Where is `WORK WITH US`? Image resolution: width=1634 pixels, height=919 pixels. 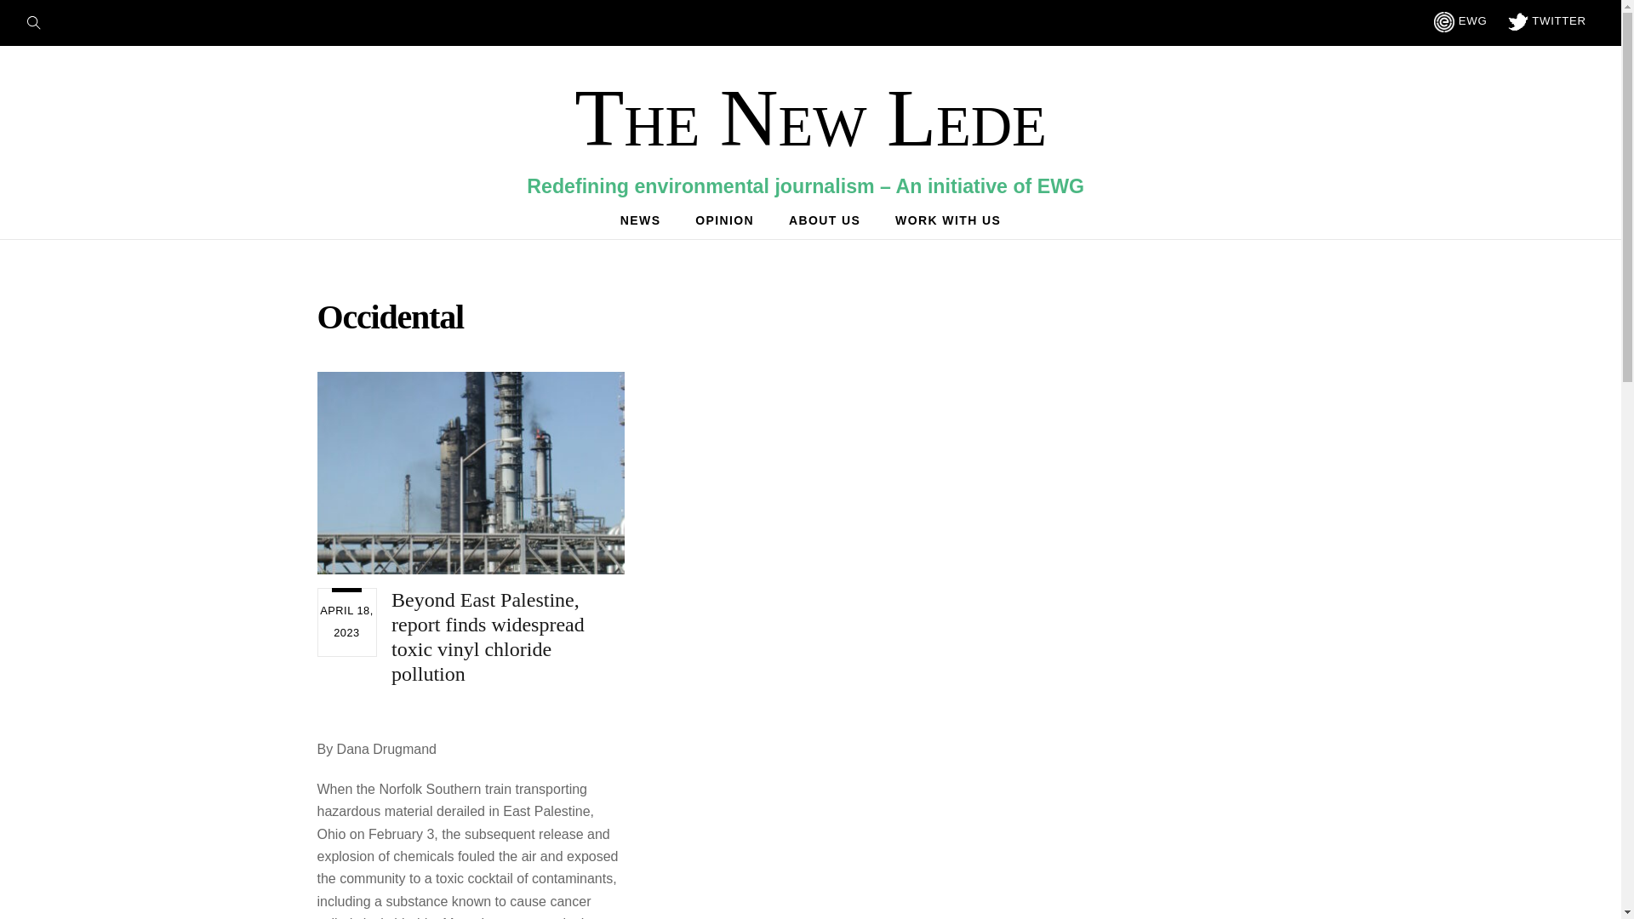 WORK WITH US is located at coordinates (724, 220).